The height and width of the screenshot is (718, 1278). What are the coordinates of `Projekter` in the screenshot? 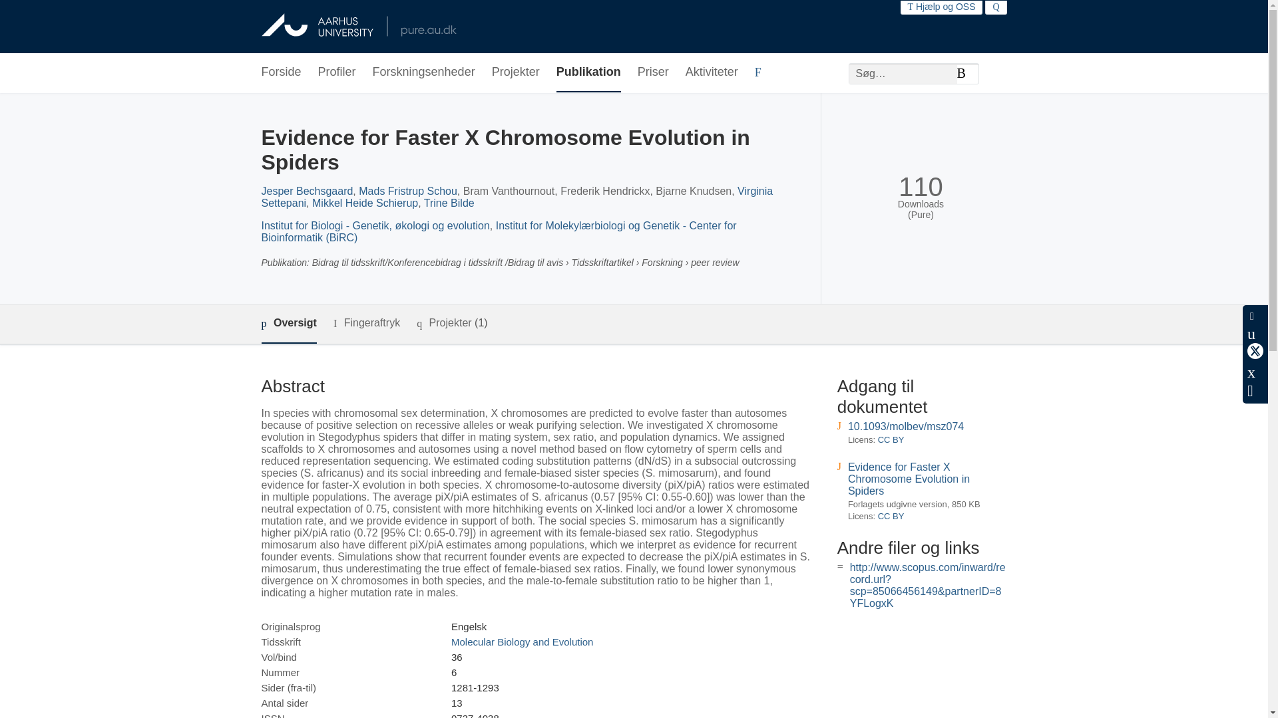 It's located at (515, 72).